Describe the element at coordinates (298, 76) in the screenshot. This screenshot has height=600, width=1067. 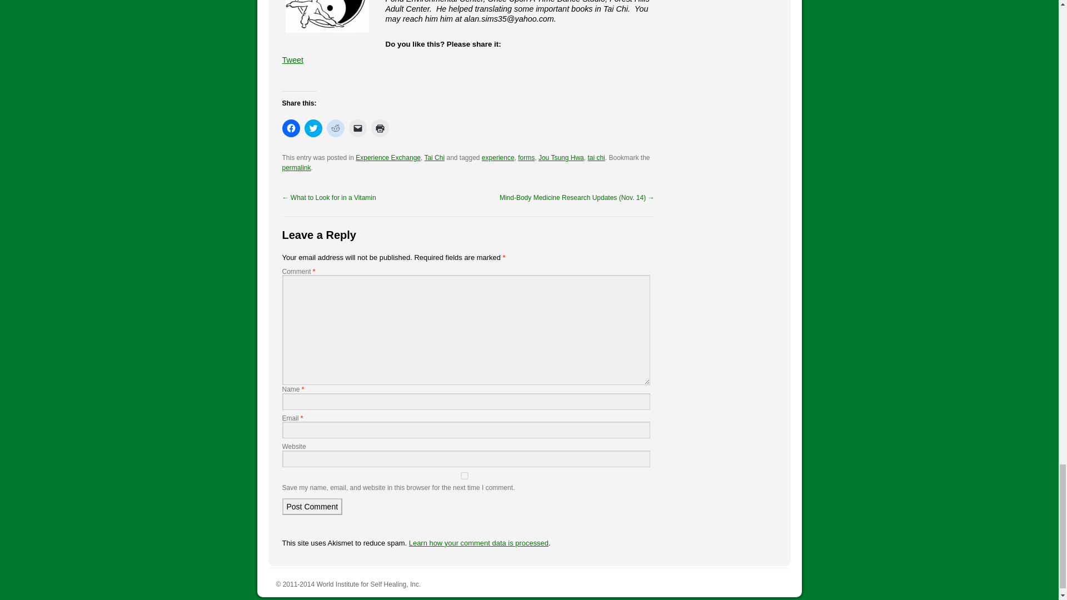
I see `Share on Twitter` at that location.